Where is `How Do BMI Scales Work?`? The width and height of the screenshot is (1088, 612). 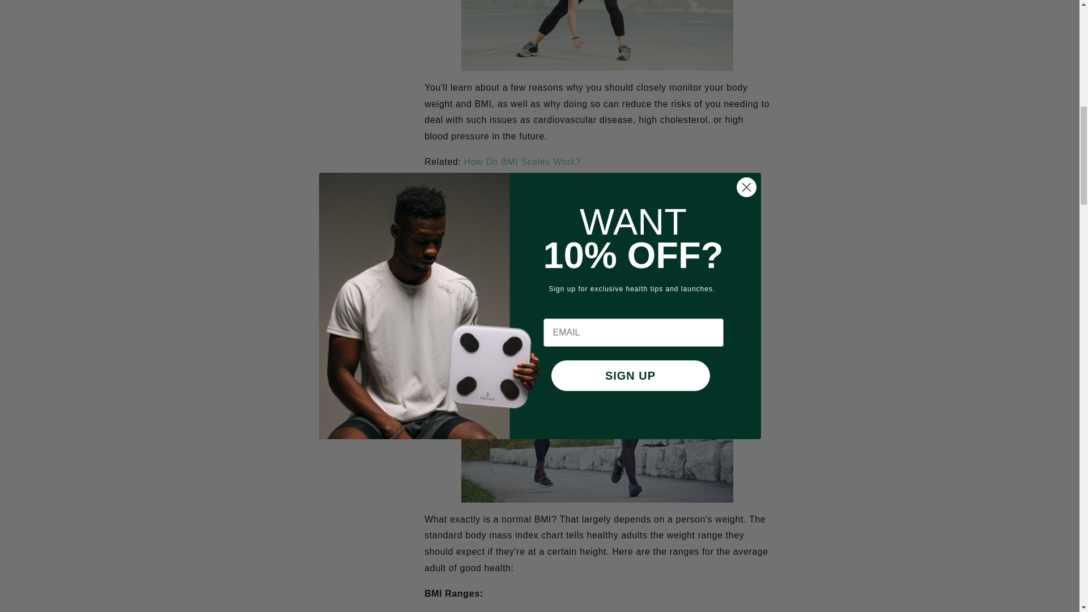
How Do BMI Scales Work? is located at coordinates (522, 161).